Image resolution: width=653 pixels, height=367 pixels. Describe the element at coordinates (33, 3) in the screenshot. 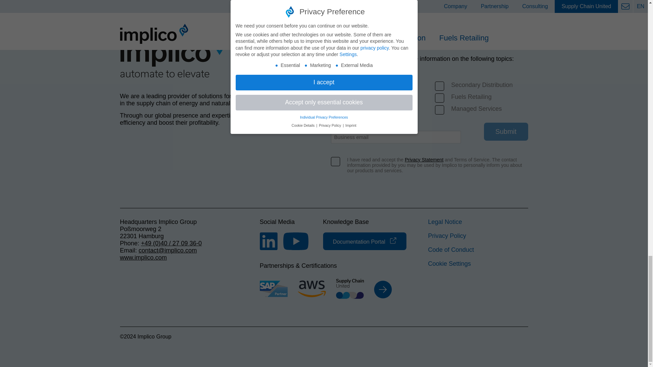

I see `Posts by admin` at that location.